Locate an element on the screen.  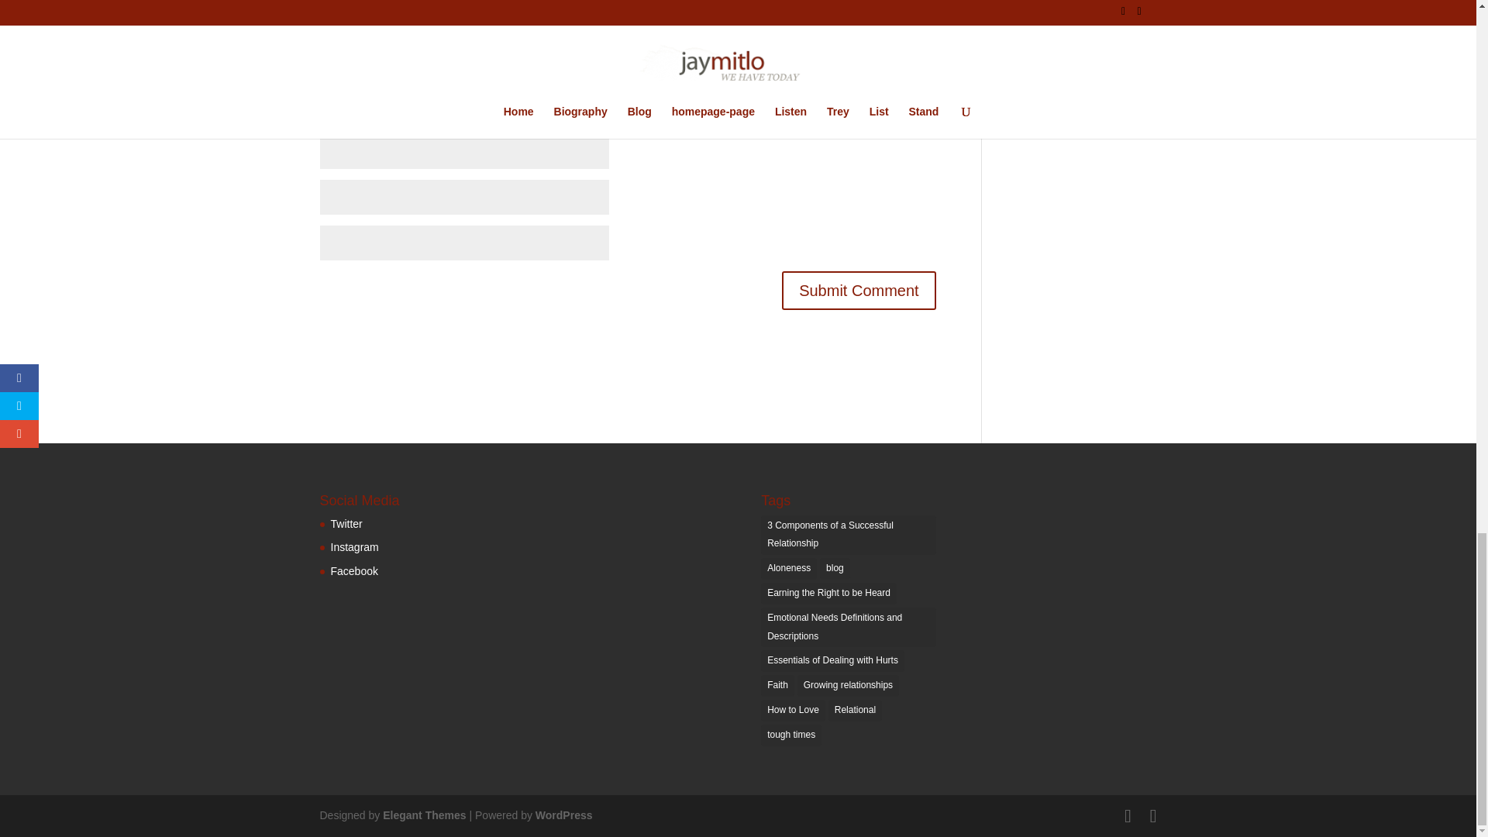
Premium WordPress Themes is located at coordinates (423, 815).